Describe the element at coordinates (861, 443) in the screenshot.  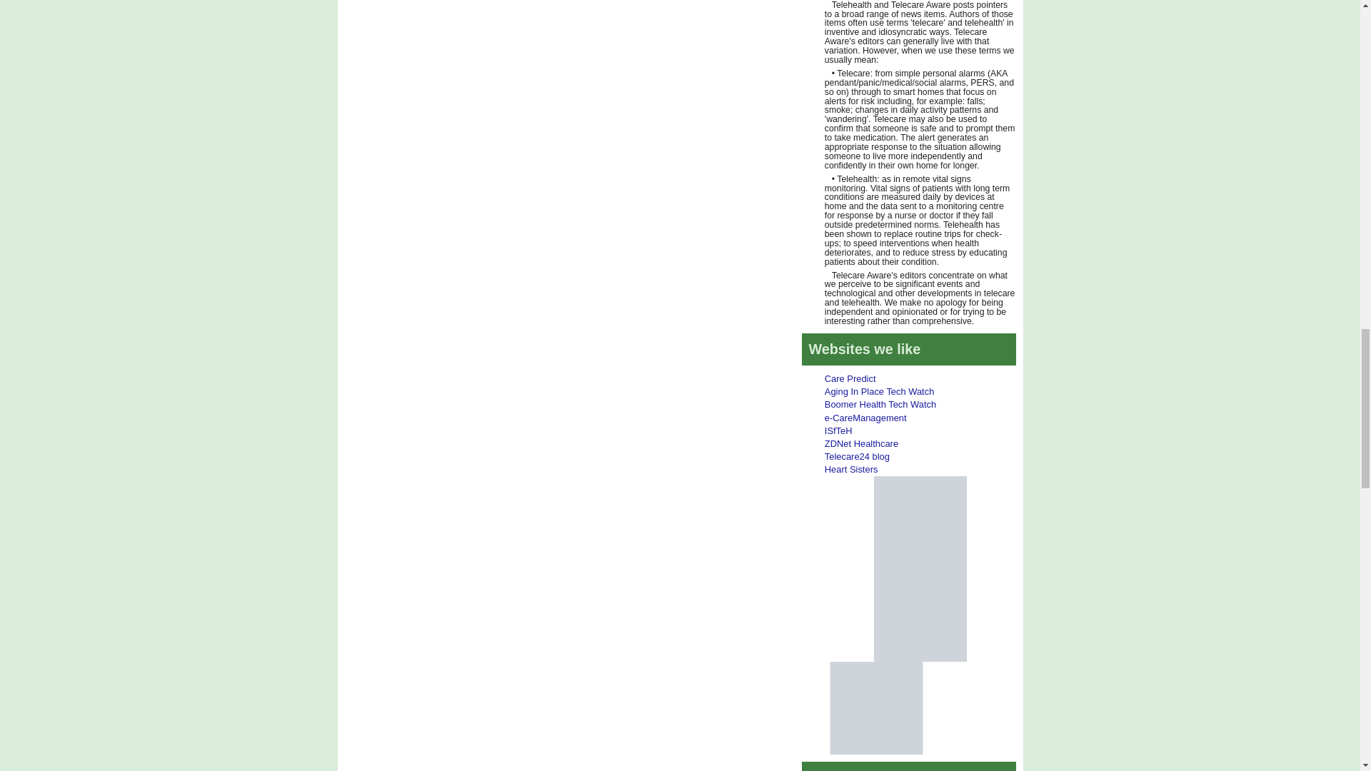
I see `ZDNet Healthcare` at that location.